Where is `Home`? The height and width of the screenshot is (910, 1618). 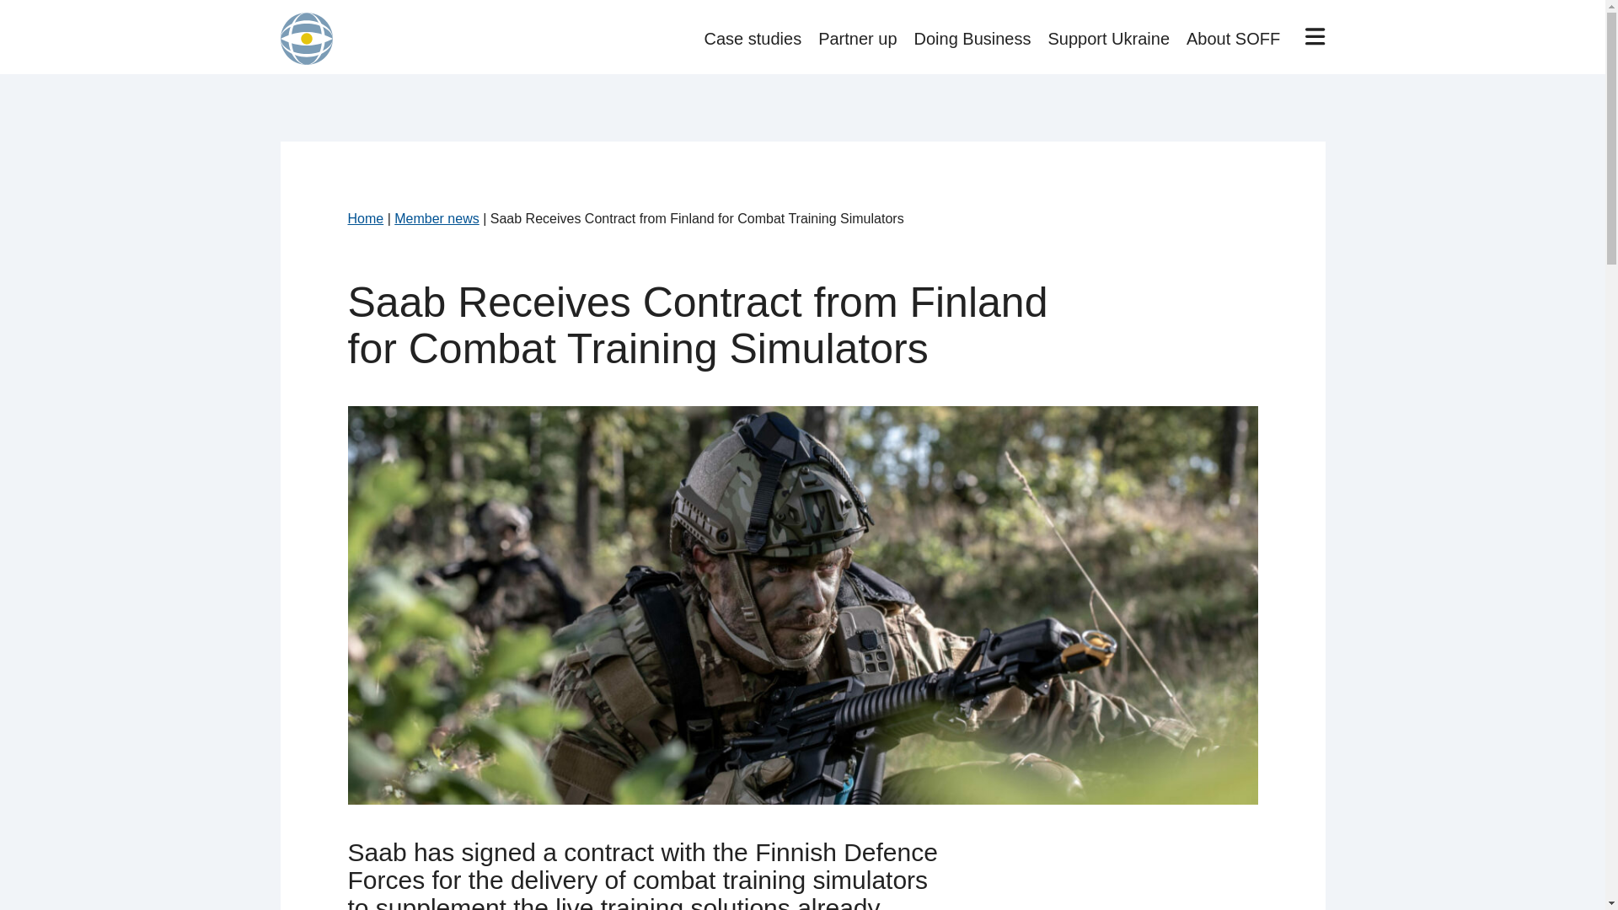 Home is located at coordinates (366, 217).